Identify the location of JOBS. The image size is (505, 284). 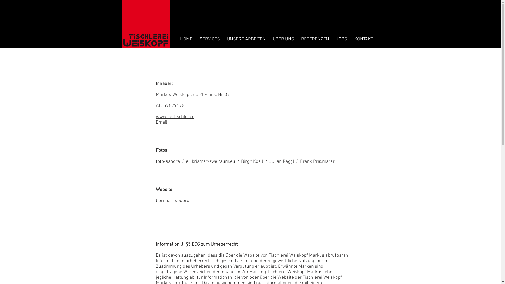
(341, 39).